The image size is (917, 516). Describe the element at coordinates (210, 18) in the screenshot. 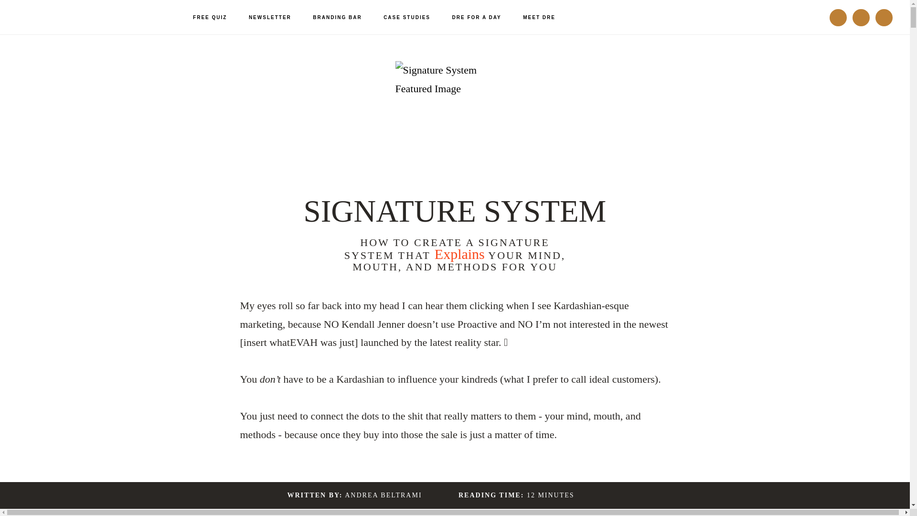

I see `FREE QUIZ` at that location.